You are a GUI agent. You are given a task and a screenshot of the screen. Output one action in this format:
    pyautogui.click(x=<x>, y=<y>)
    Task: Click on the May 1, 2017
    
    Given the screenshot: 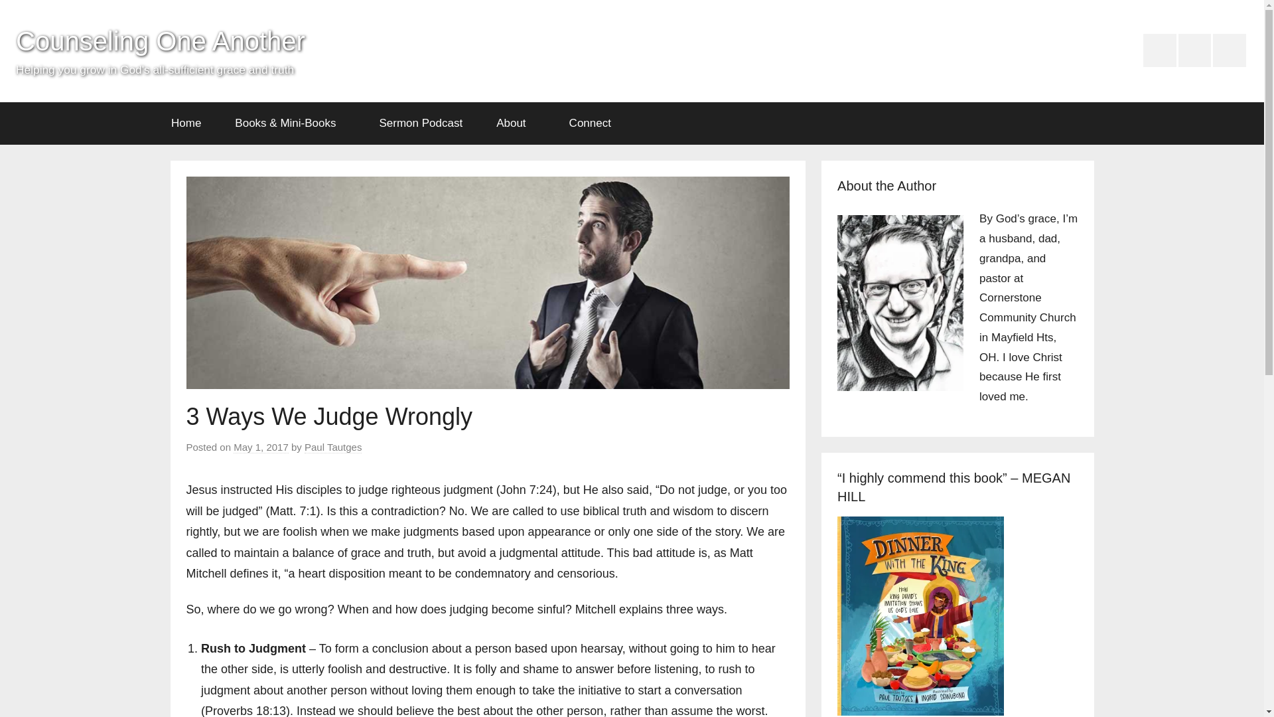 What is the action you would take?
    pyautogui.click(x=261, y=447)
    